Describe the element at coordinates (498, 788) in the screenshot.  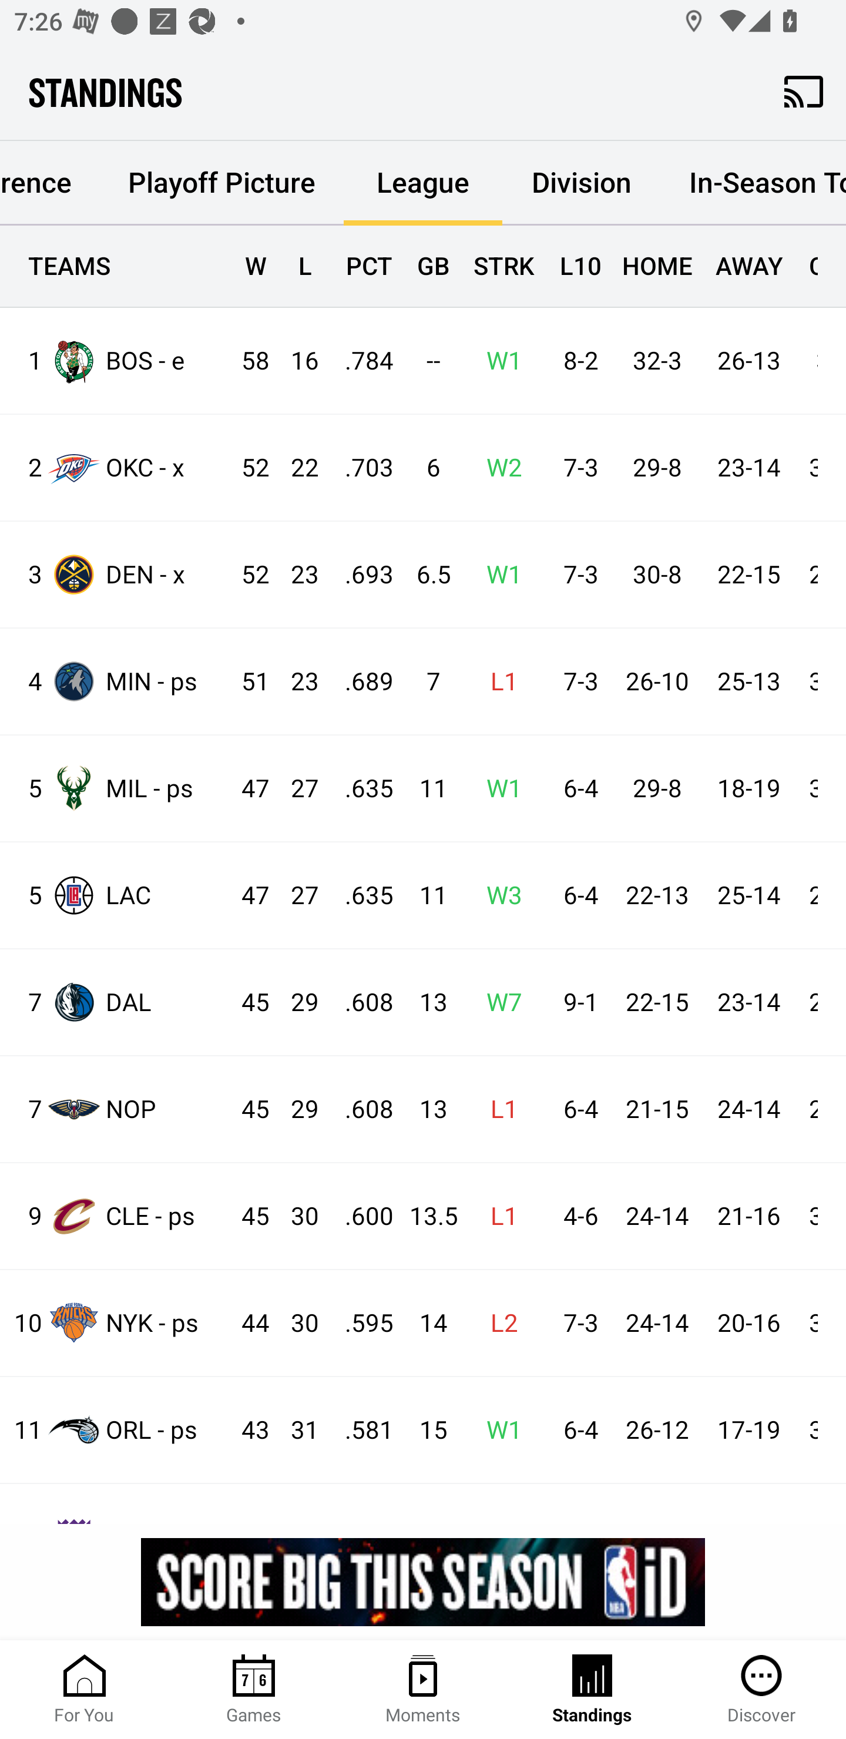
I see `W1` at that location.